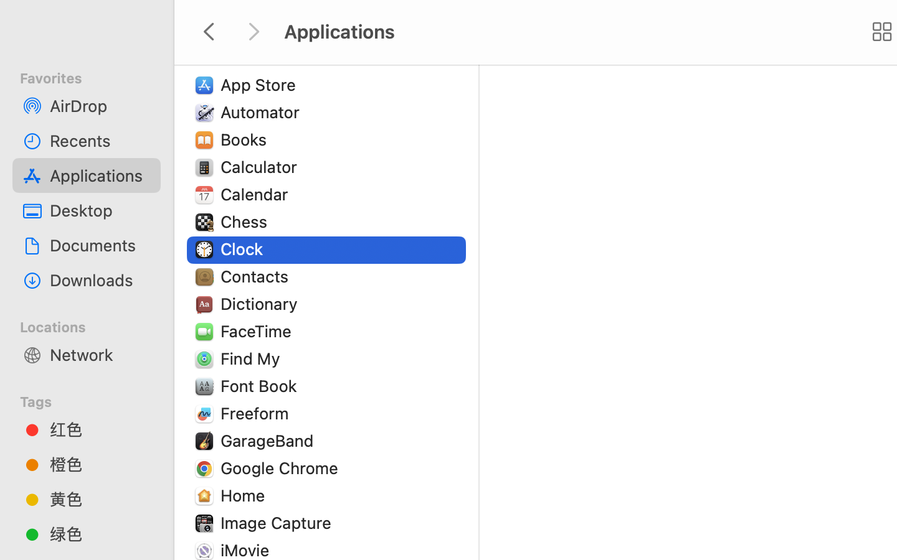 The image size is (897, 560). I want to click on Contacts, so click(257, 276).